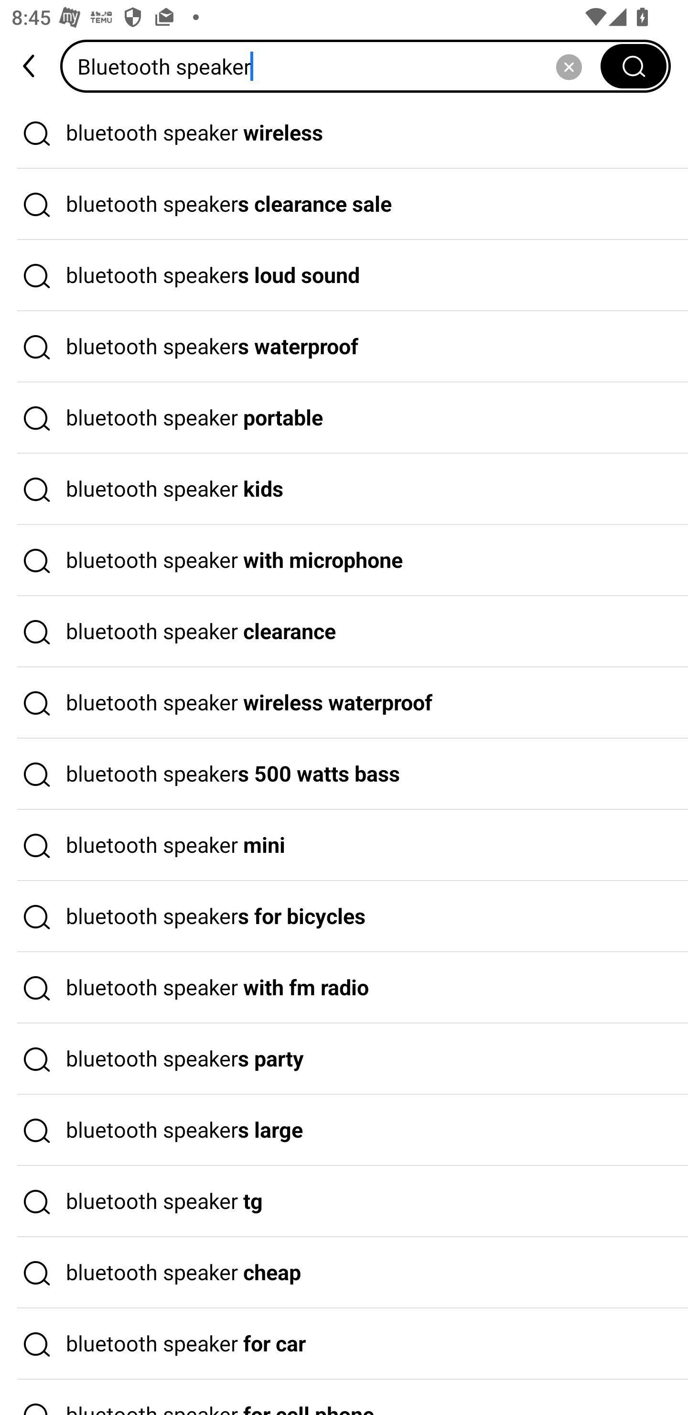 This screenshot has width=688, height=1415. What do you see at coordinates (30, 66) in the screenshot?
I see `back` at bounding box center [30, 66].